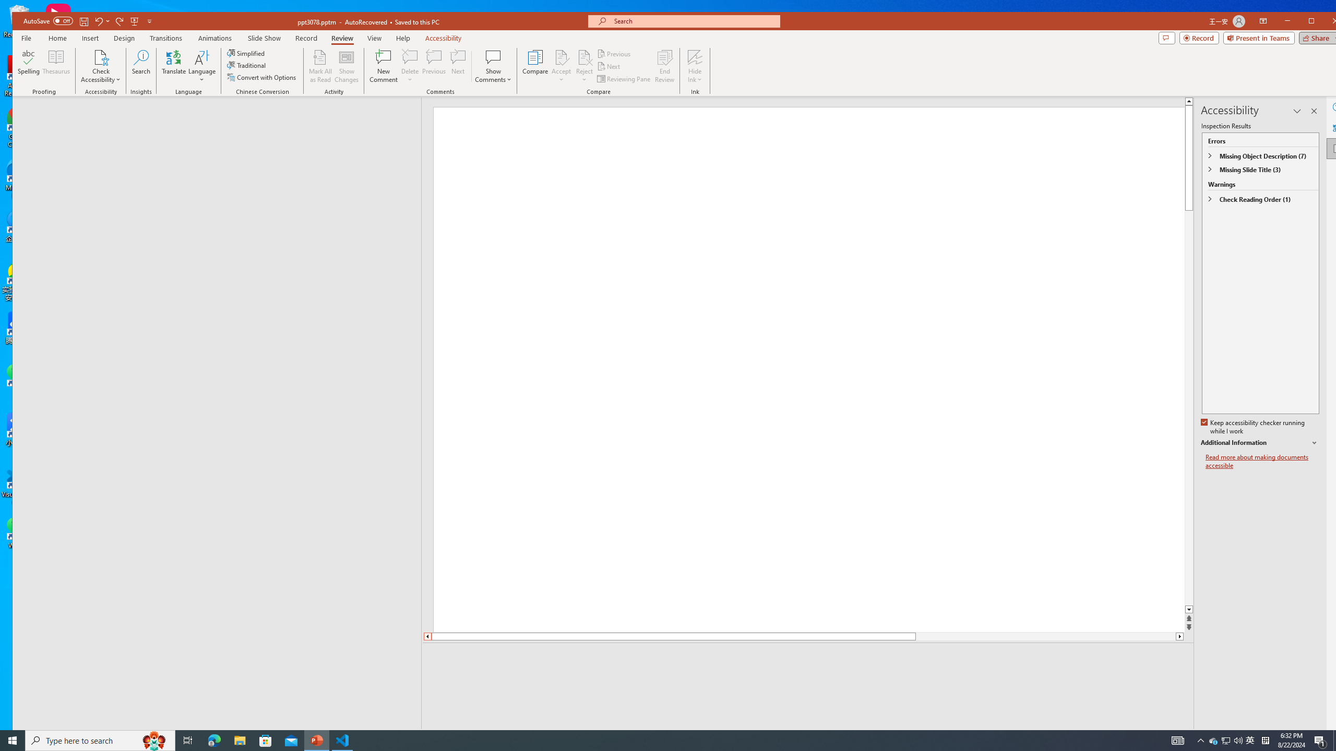 This screenshot has width=1336, height=751. What do you see at coordinates (624, 78) in the screenshot?
I see `Reviewing Pane` at bounding box center [624, 78].